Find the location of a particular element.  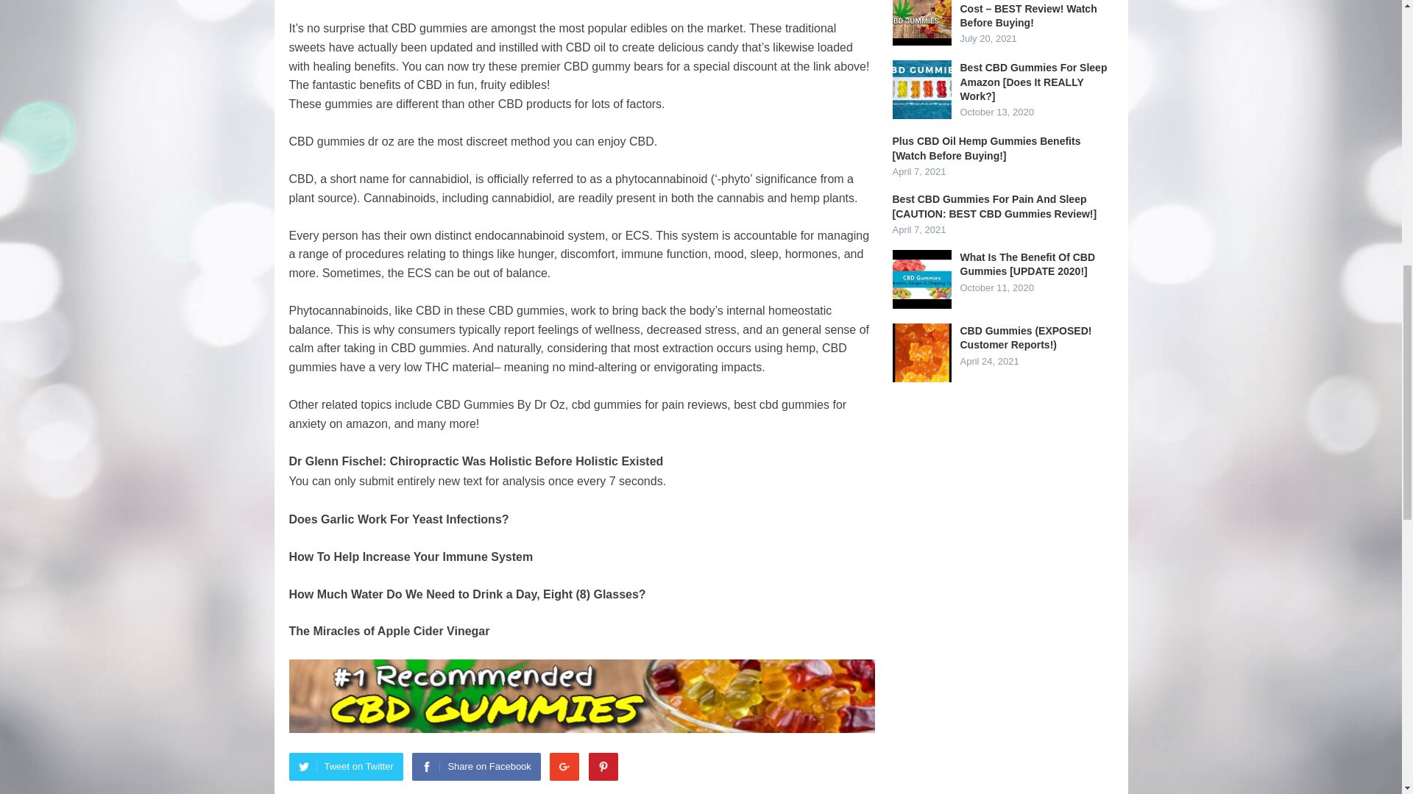

Pinterest is located at coordinates (603, 766).